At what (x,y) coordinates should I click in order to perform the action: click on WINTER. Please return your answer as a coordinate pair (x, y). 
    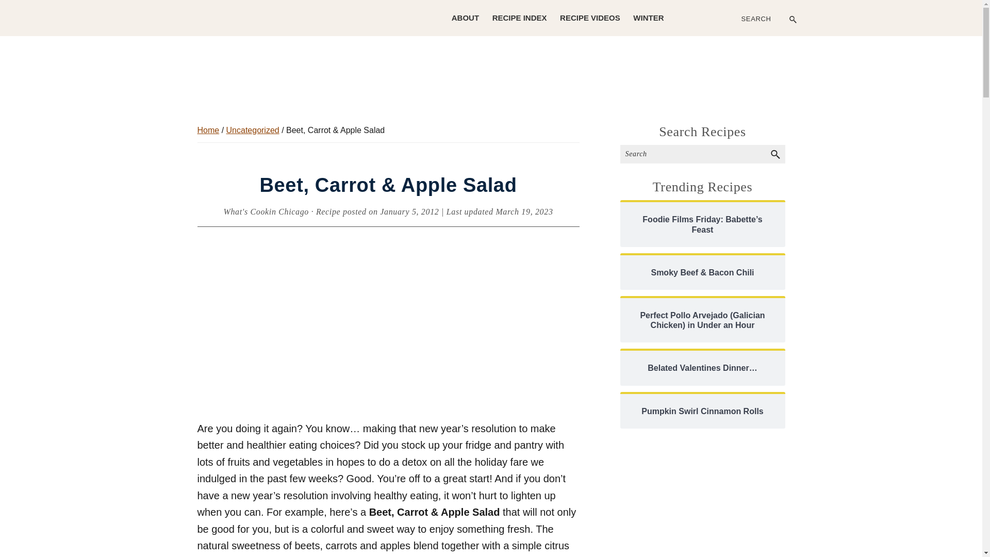
    Looking at the image, I should click on (648, 18).